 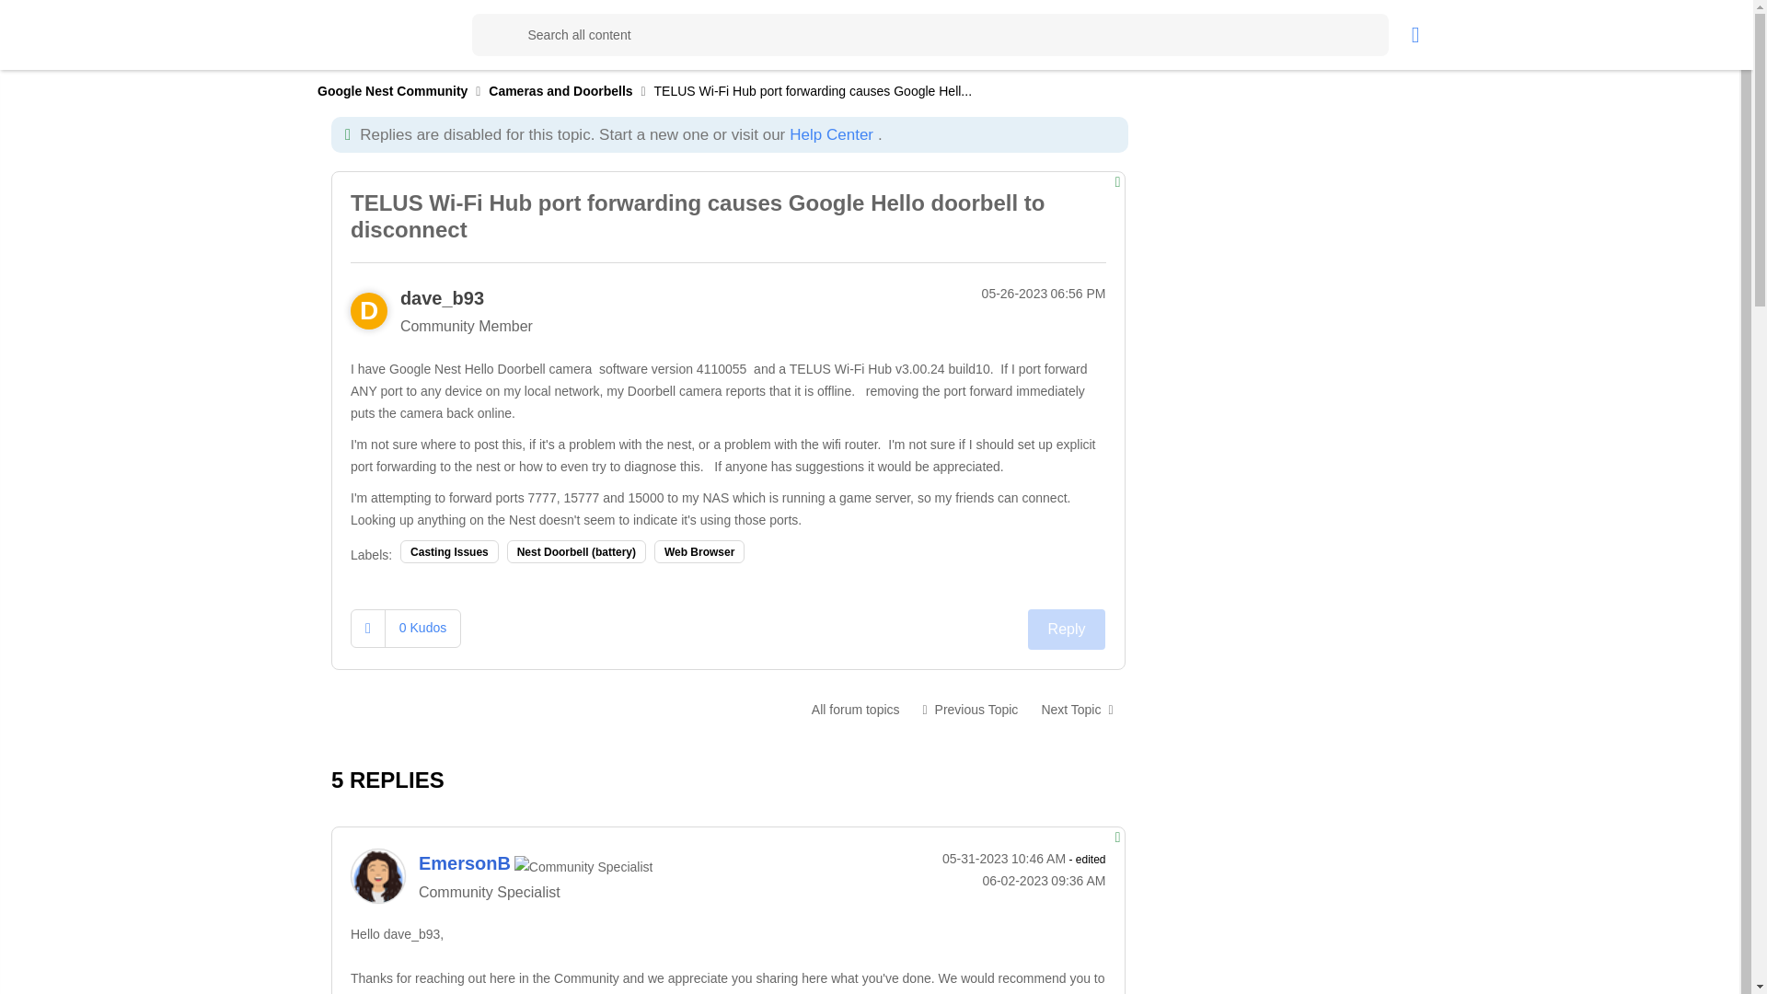 I want to click on Search, so click(x=930, y=35).